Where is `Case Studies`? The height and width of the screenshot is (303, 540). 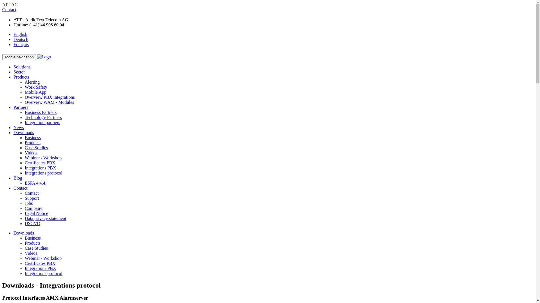 Case Studies is located at coordinates (36, 248).